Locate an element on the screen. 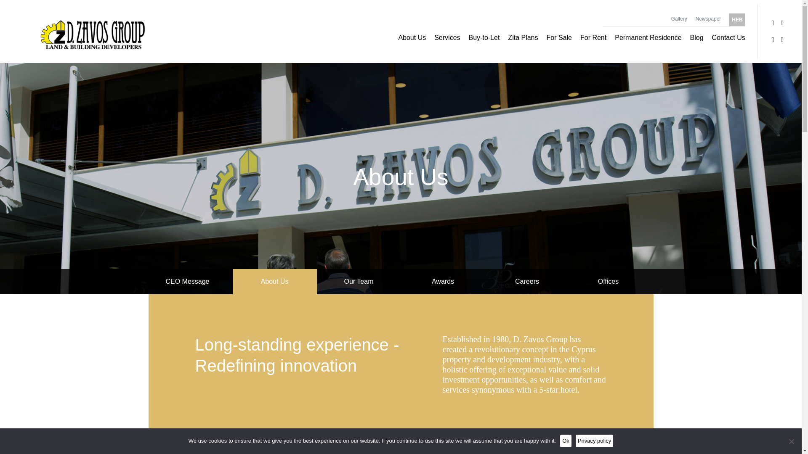  Gallery is located at coordinates (679, 18).